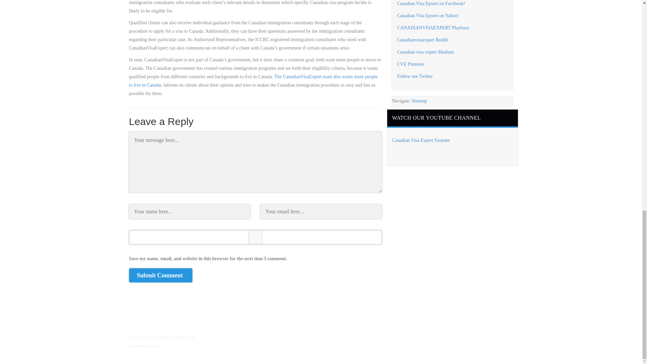  What do you see at coordinates (161, 341) in the screenshot?
I see `Authorized Canadian Immigration Representatives` at bounding box center [161, 341].